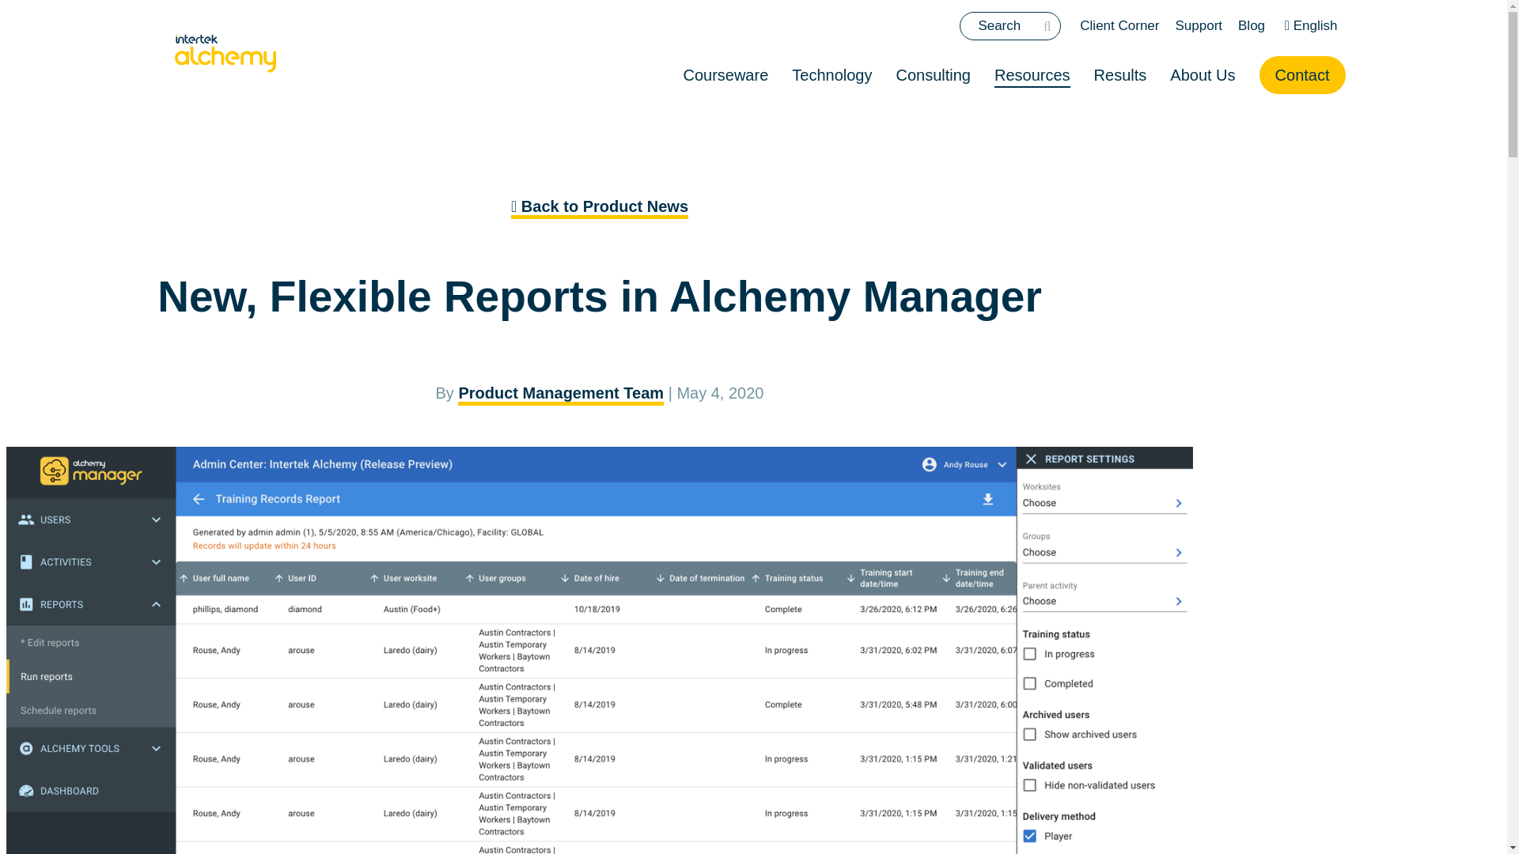 Image resolution: width=1519 pixels, height=854 pixels. What do you see at coordinates (1302, 74) in the screenshot?
I see `Contact` at bounding box center [1302, 74].